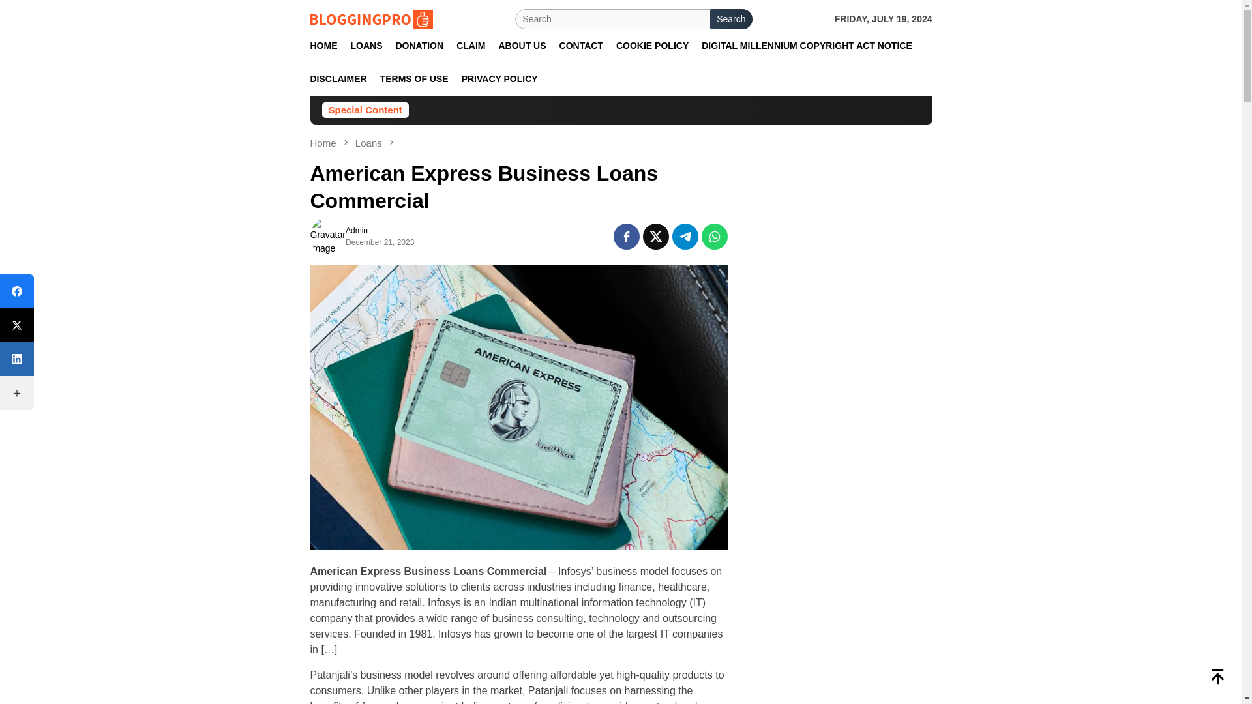 The height and width of the screenshot is (704, 1252). I want to click on PRIVACY POLICY, so click(499, 79).